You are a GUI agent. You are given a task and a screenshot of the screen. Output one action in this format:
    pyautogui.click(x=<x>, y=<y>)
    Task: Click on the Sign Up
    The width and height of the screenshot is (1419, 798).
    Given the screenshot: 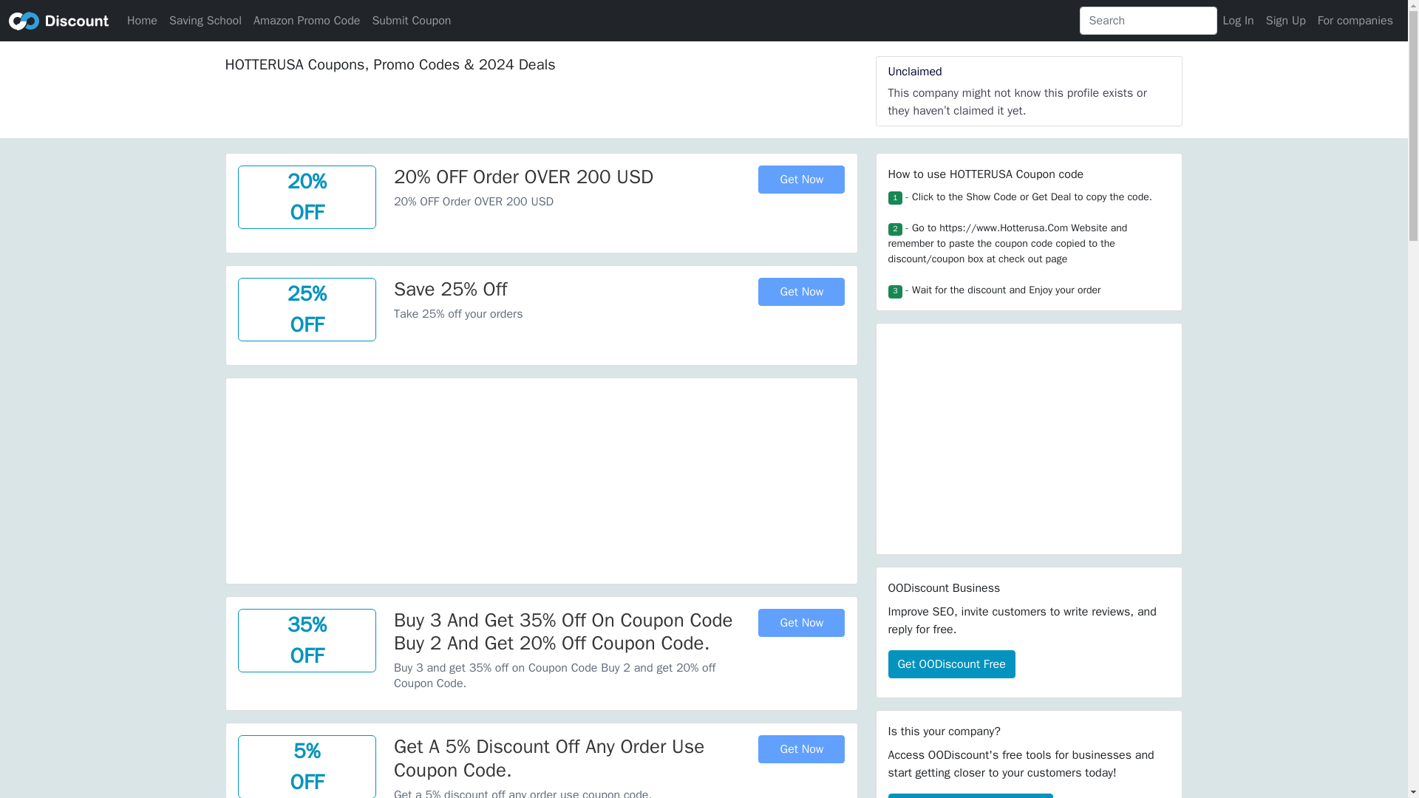 What is the action you would take?
    pyautogui.click(x=1285, y=20)
    